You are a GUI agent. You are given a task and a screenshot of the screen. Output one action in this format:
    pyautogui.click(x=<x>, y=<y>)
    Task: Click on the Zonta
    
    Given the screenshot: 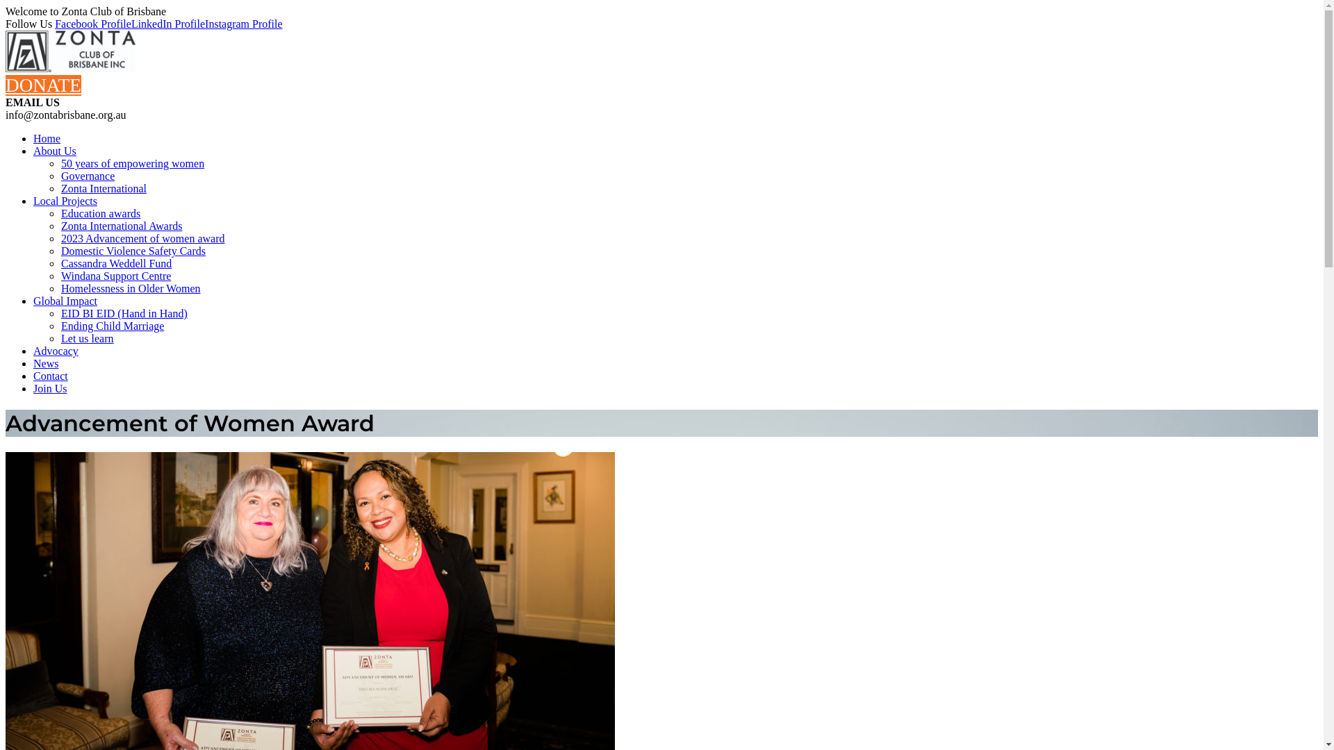 What is the action you would take?
    pyautogui.click(x=71, y=68)
    